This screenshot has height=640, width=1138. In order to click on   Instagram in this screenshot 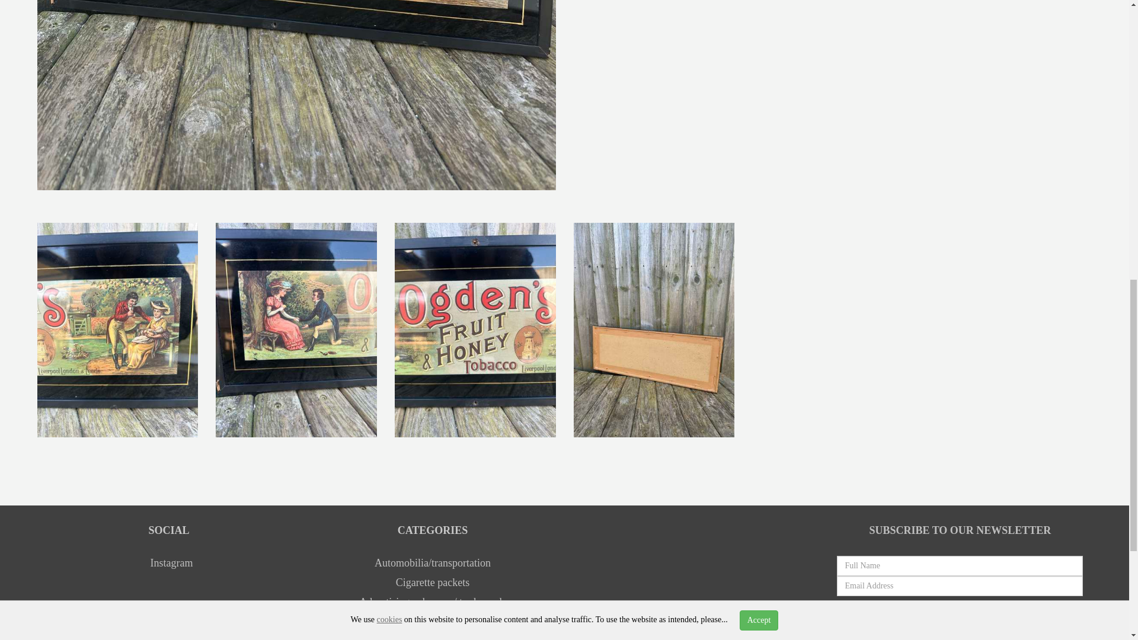, I will do `click(170, 563)`.